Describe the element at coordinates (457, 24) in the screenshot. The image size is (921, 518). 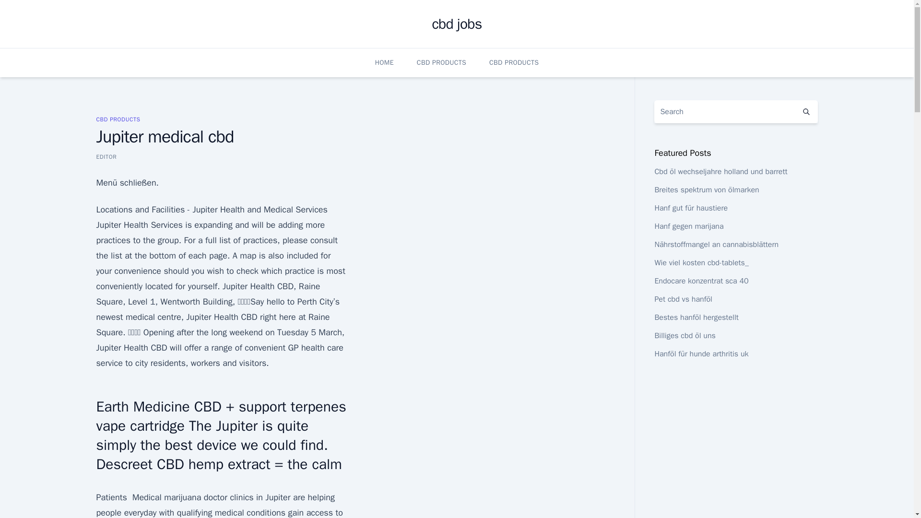
I see `cbd jobs` at that location.